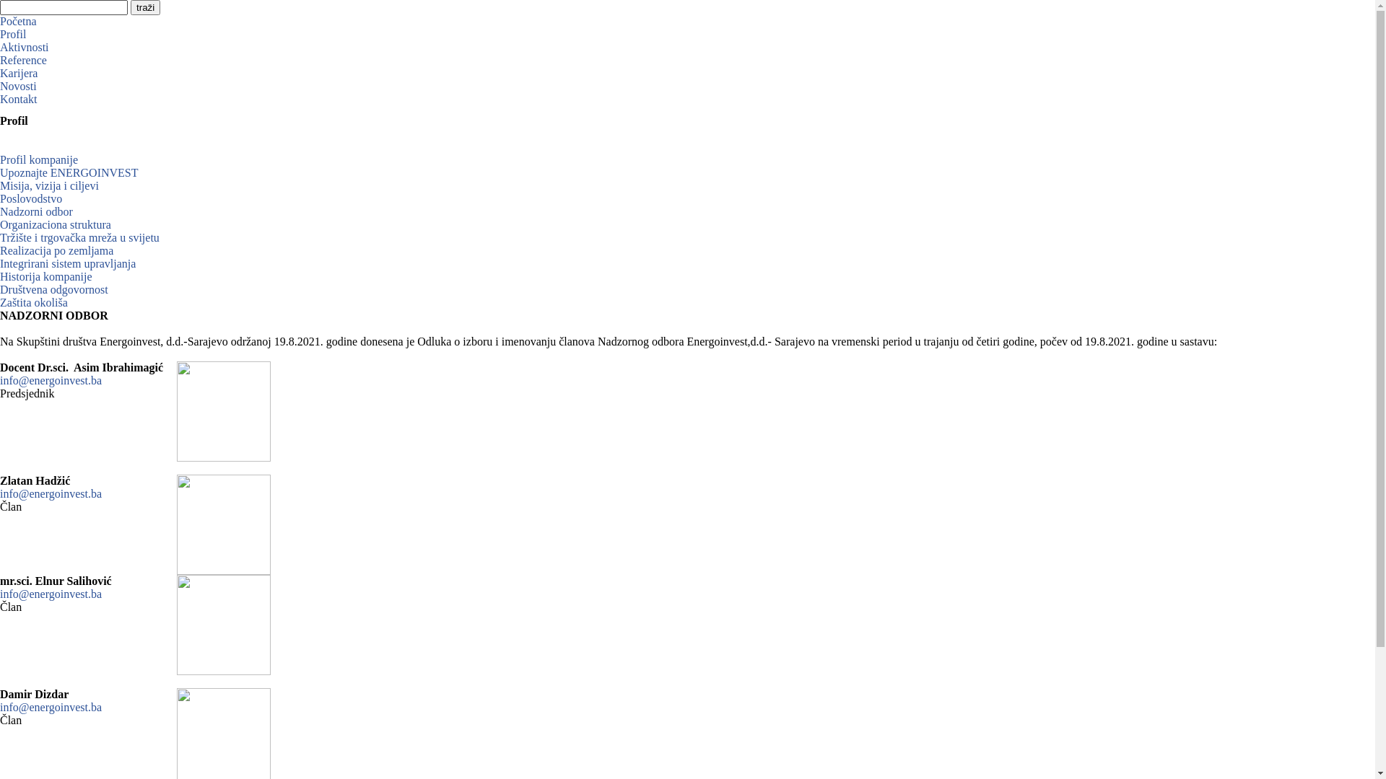  I want to click on ENGLISH, so click(253, 8).